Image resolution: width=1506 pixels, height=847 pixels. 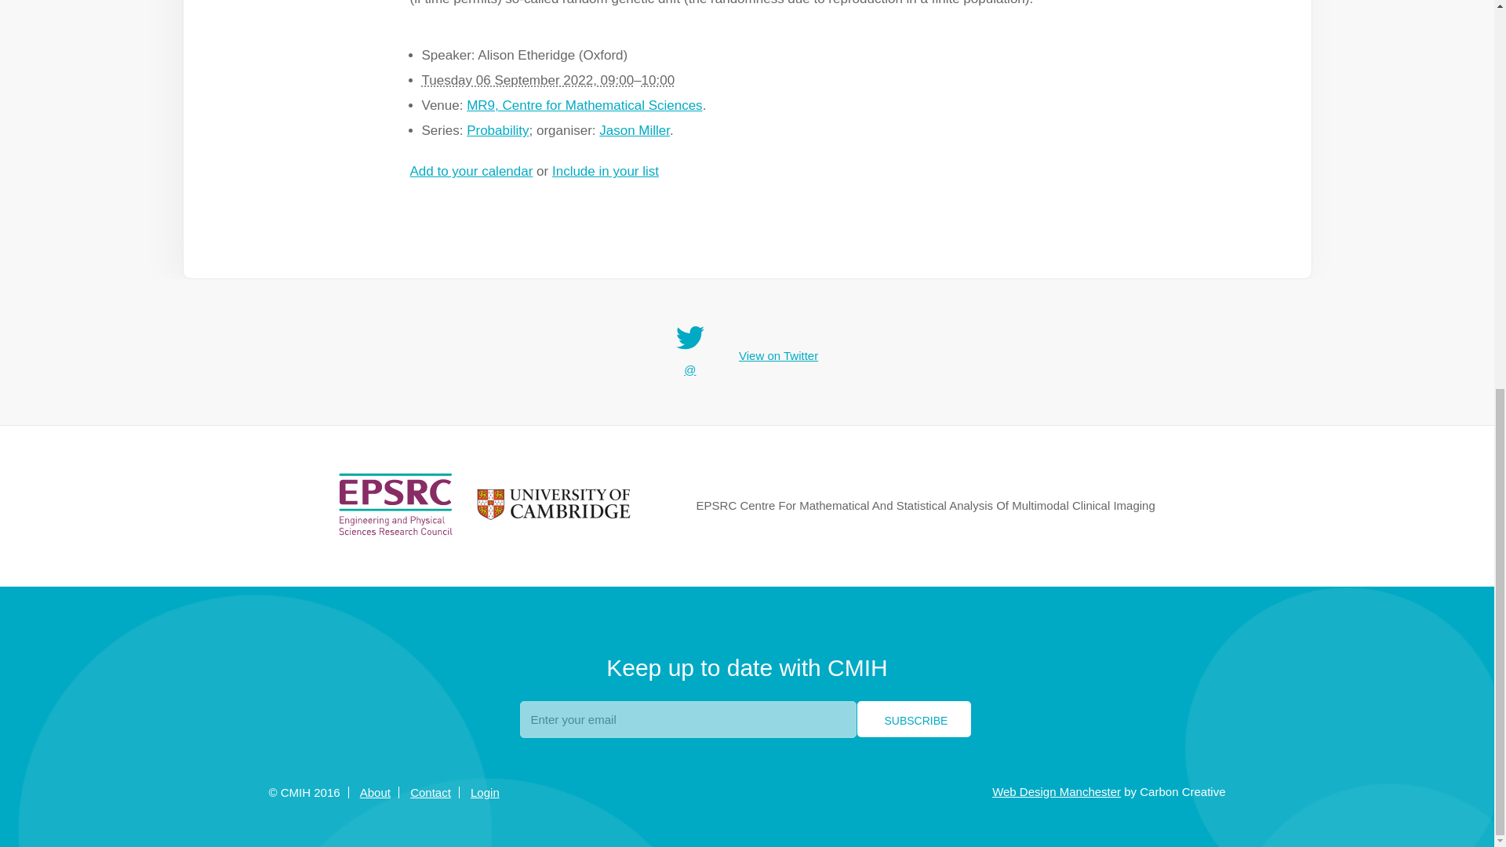 What do you see at coordinates (778, 356) in the screenshot?
I see `View on Twitter` at bounding box center [778, 356].